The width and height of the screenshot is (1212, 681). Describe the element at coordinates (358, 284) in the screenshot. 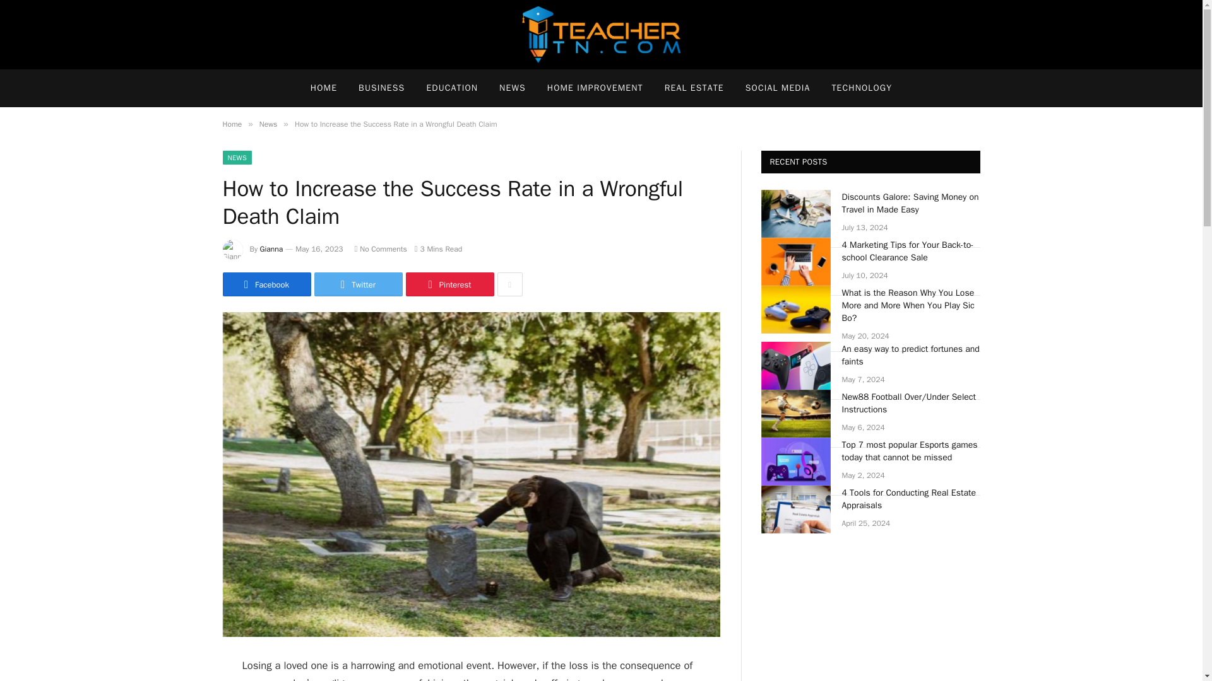

I see `Twitter` at that location.